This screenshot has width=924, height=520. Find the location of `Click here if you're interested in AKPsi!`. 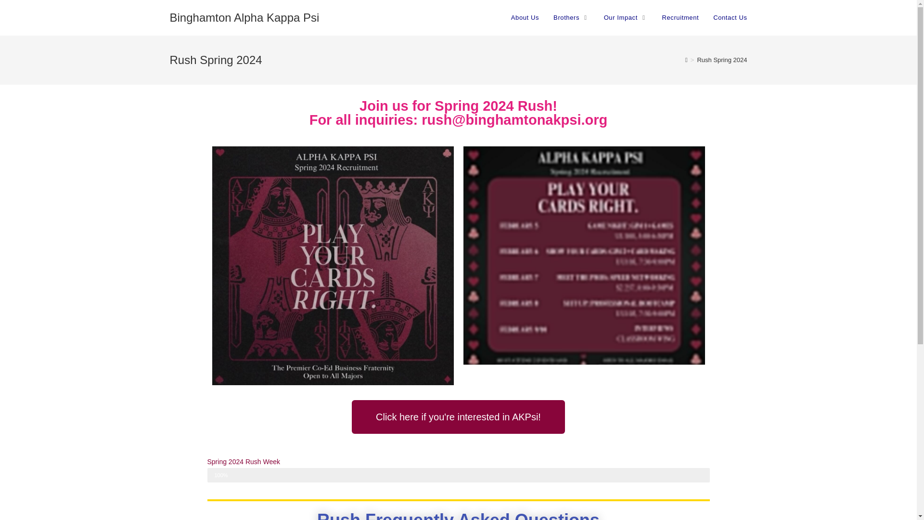

Click here if you're interested in AKPsi! is located at coordinates (458, 416).